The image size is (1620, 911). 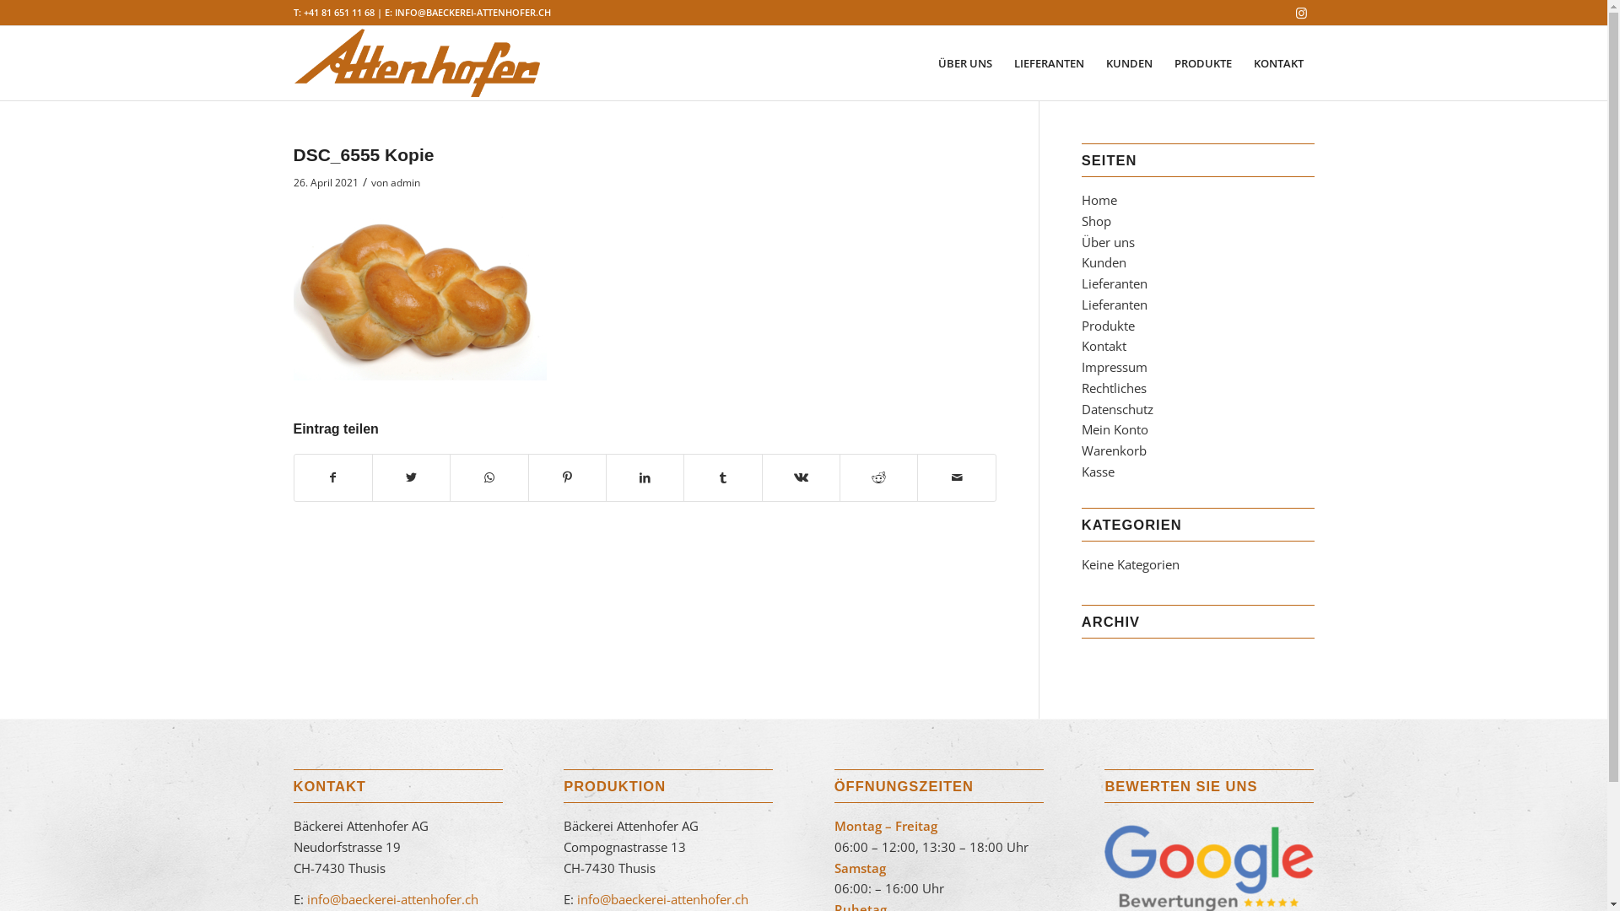 What do you see at coordinates (1115, 283) in the screenshot?
I see `Lieferanten` at bounding box center [1115, 283].